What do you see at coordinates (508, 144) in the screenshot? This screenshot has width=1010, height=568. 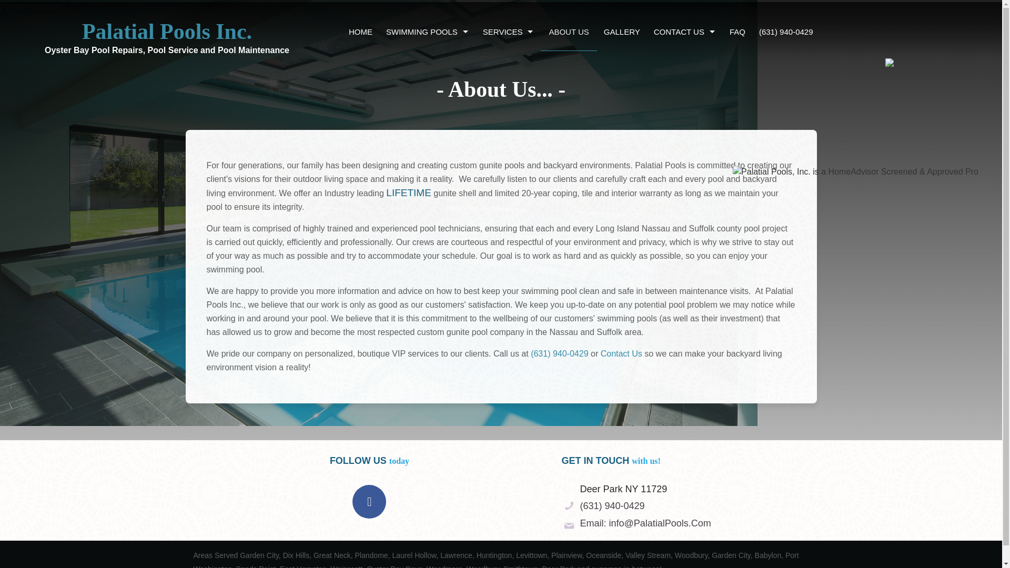 I see `Closing` at bounding box center [508, 144].